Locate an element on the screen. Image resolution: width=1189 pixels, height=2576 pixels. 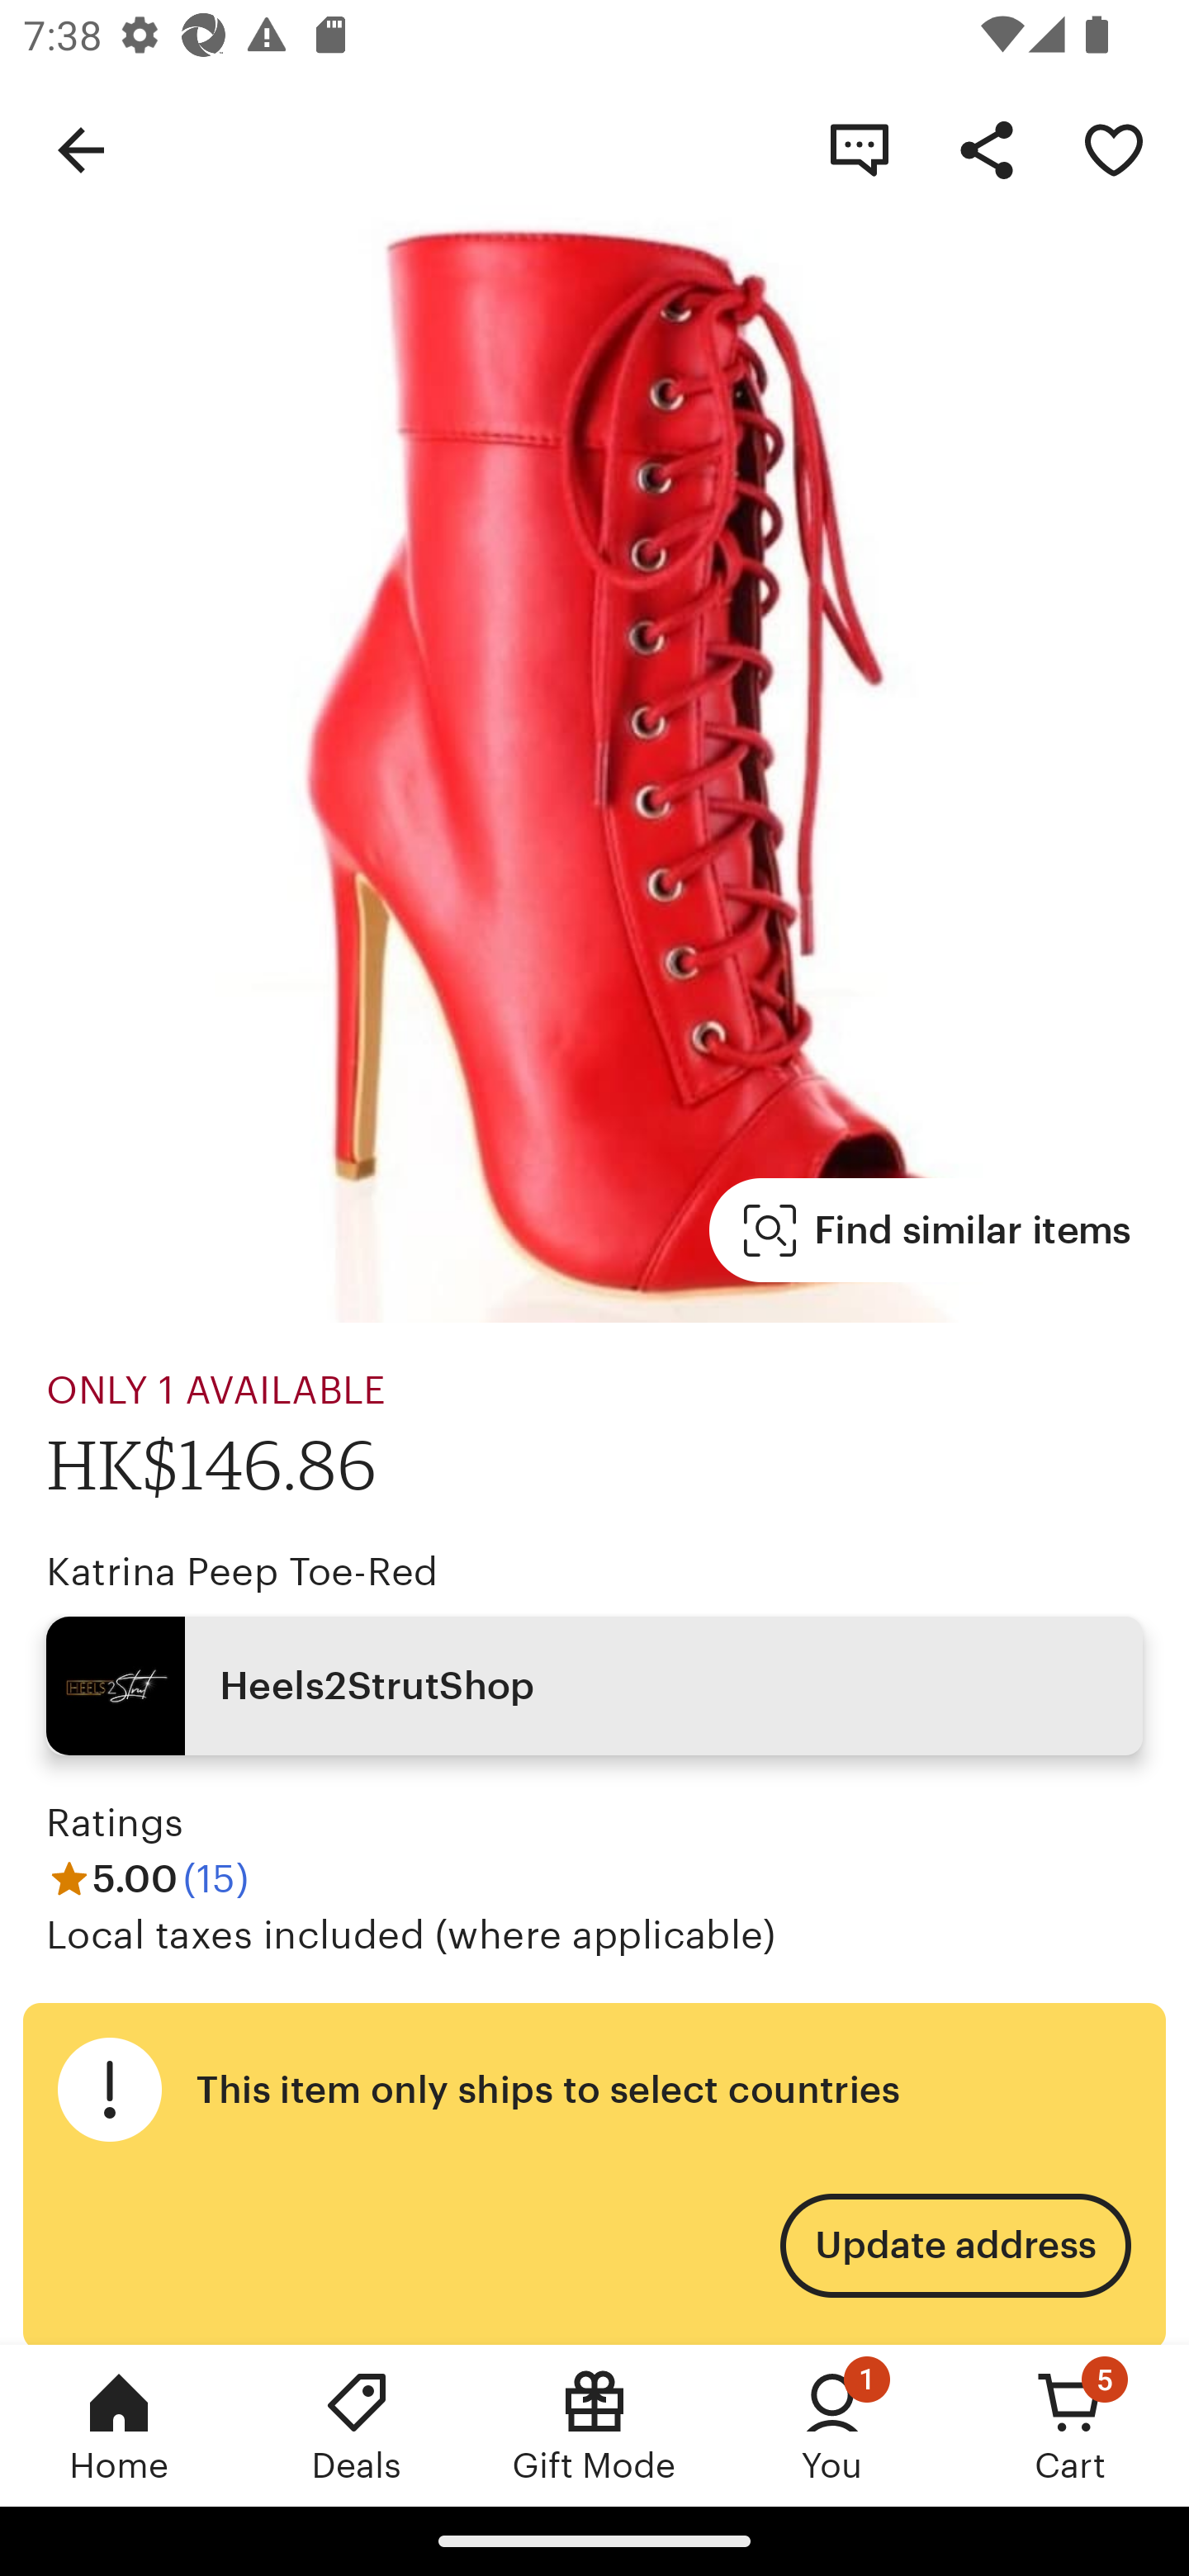
Ratings is located at coordinates (116, 1821).